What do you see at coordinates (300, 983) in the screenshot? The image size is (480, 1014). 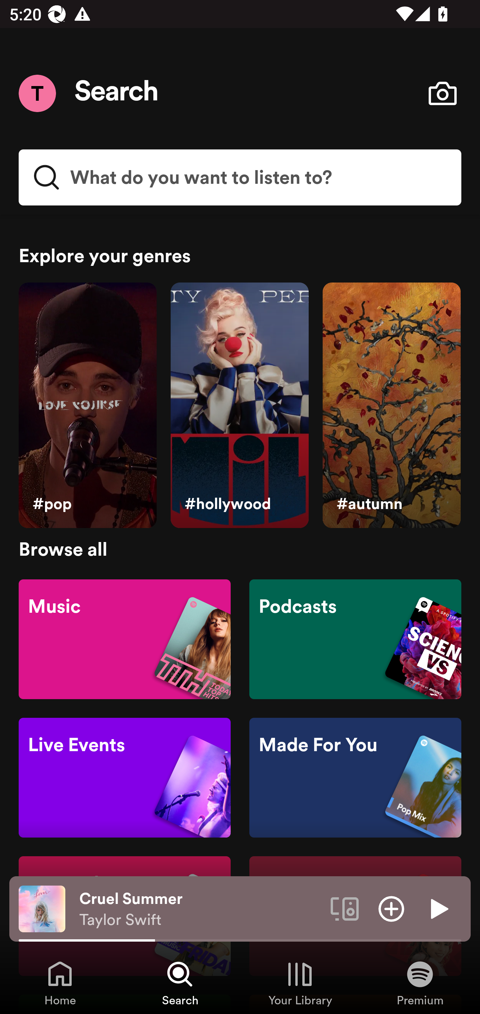 I see `Your Library, Tab 3 of 4 Your Library Your Library` at bounding box center [300, 983].